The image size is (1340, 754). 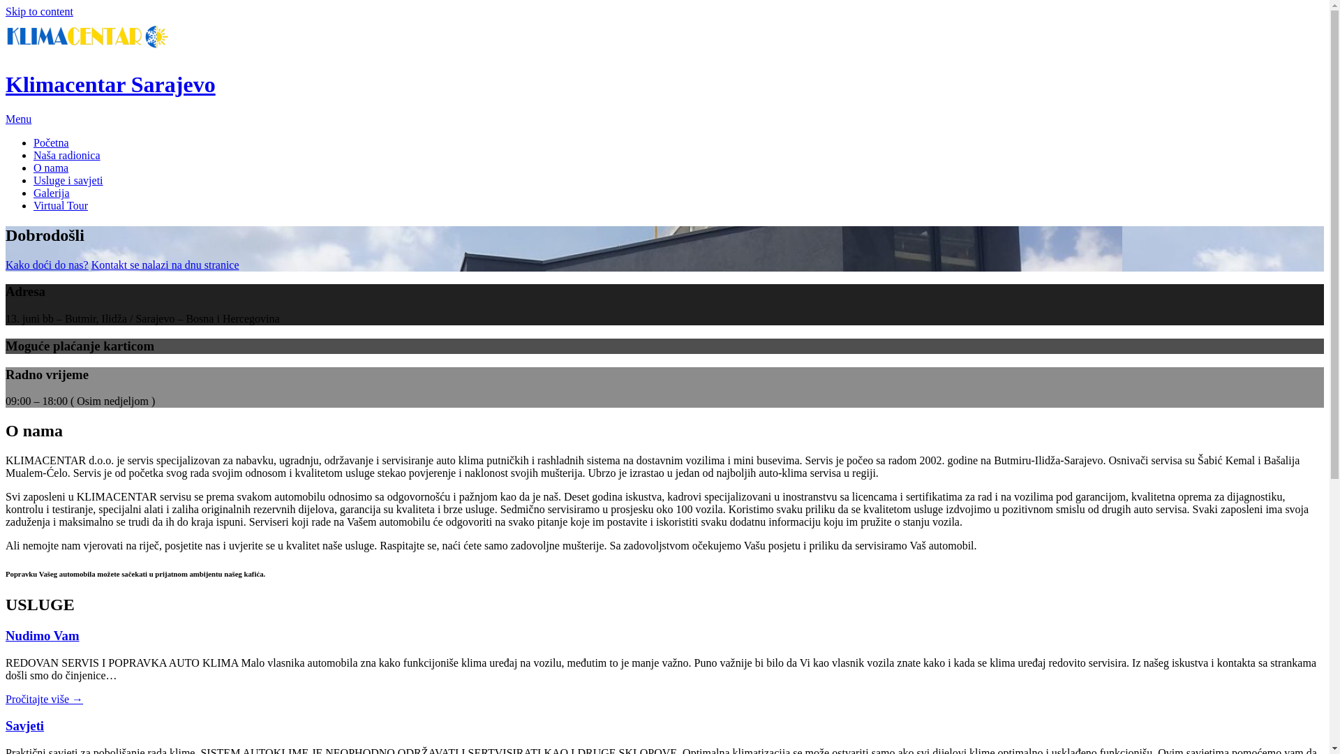 What do you see at coordinates (165, 265) in the screenshot?
I see `Kontakt se nalazi na dnu stranice` at bounding box center [165, 265].